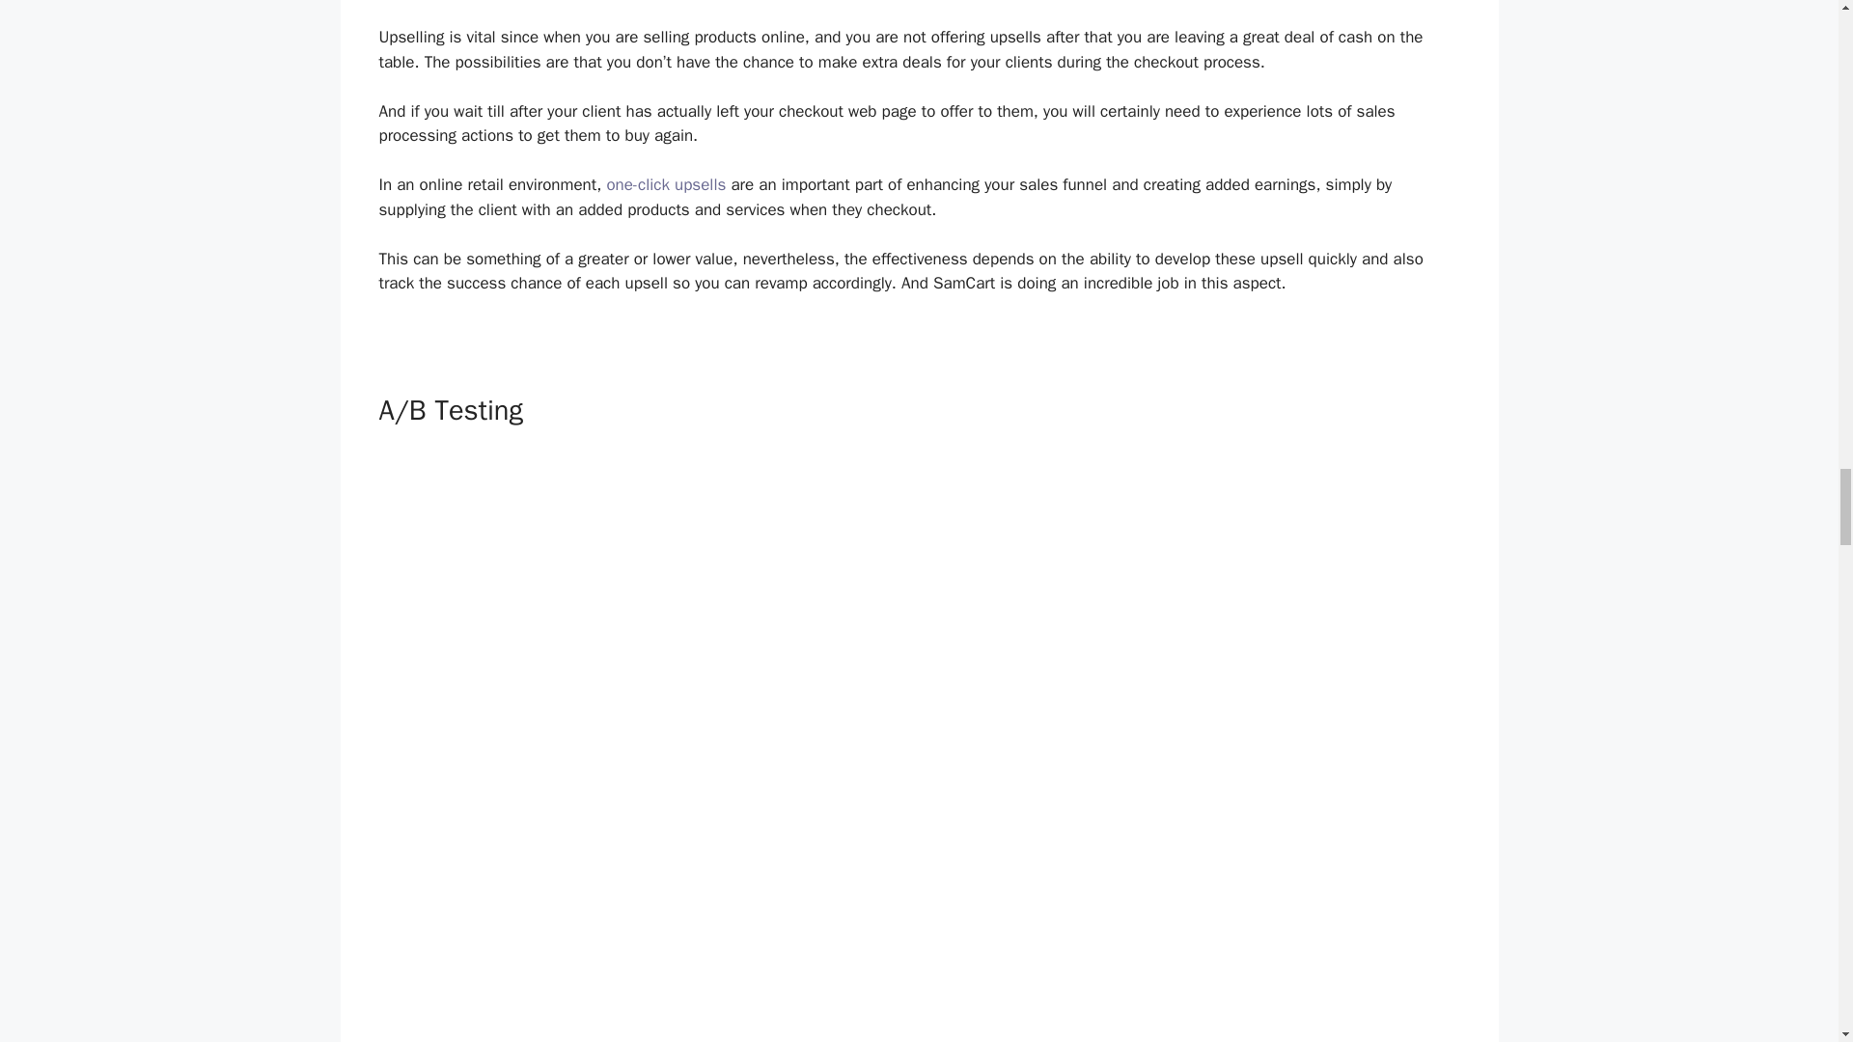  Describe the element at coordinates (666, 184) in the screenshot. I see `one-click upsells` at that location.